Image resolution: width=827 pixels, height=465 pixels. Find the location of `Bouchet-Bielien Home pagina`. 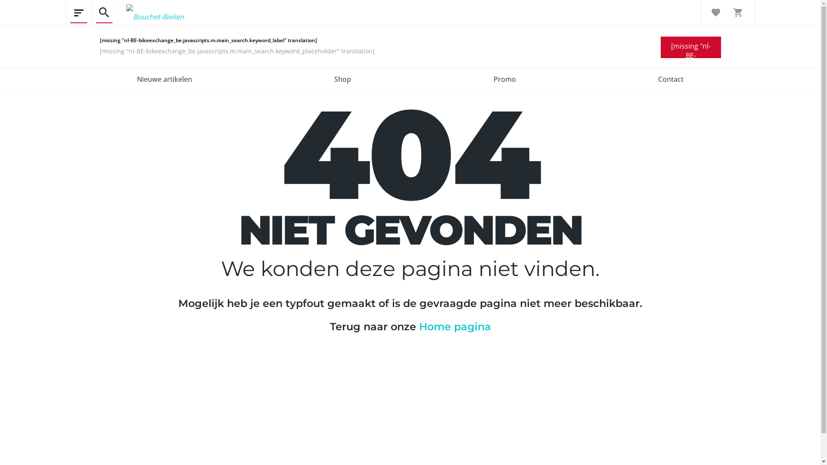

Bouchet-Bielien Home pagina is located at coordinates (150, 13).